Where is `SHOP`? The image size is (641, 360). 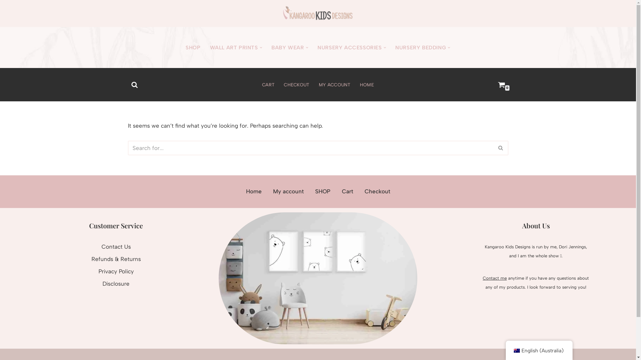 SHOP is located at coordinates (323, 192).